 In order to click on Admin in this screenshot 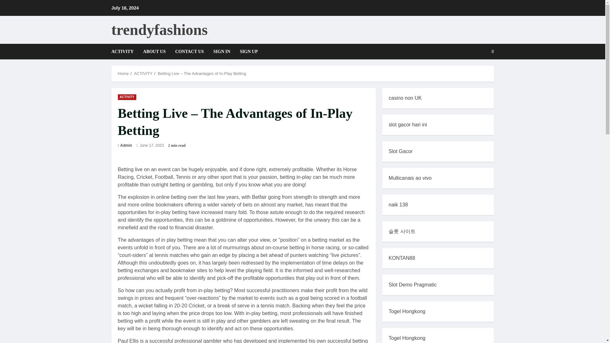, I will do `click(126, 145)`.